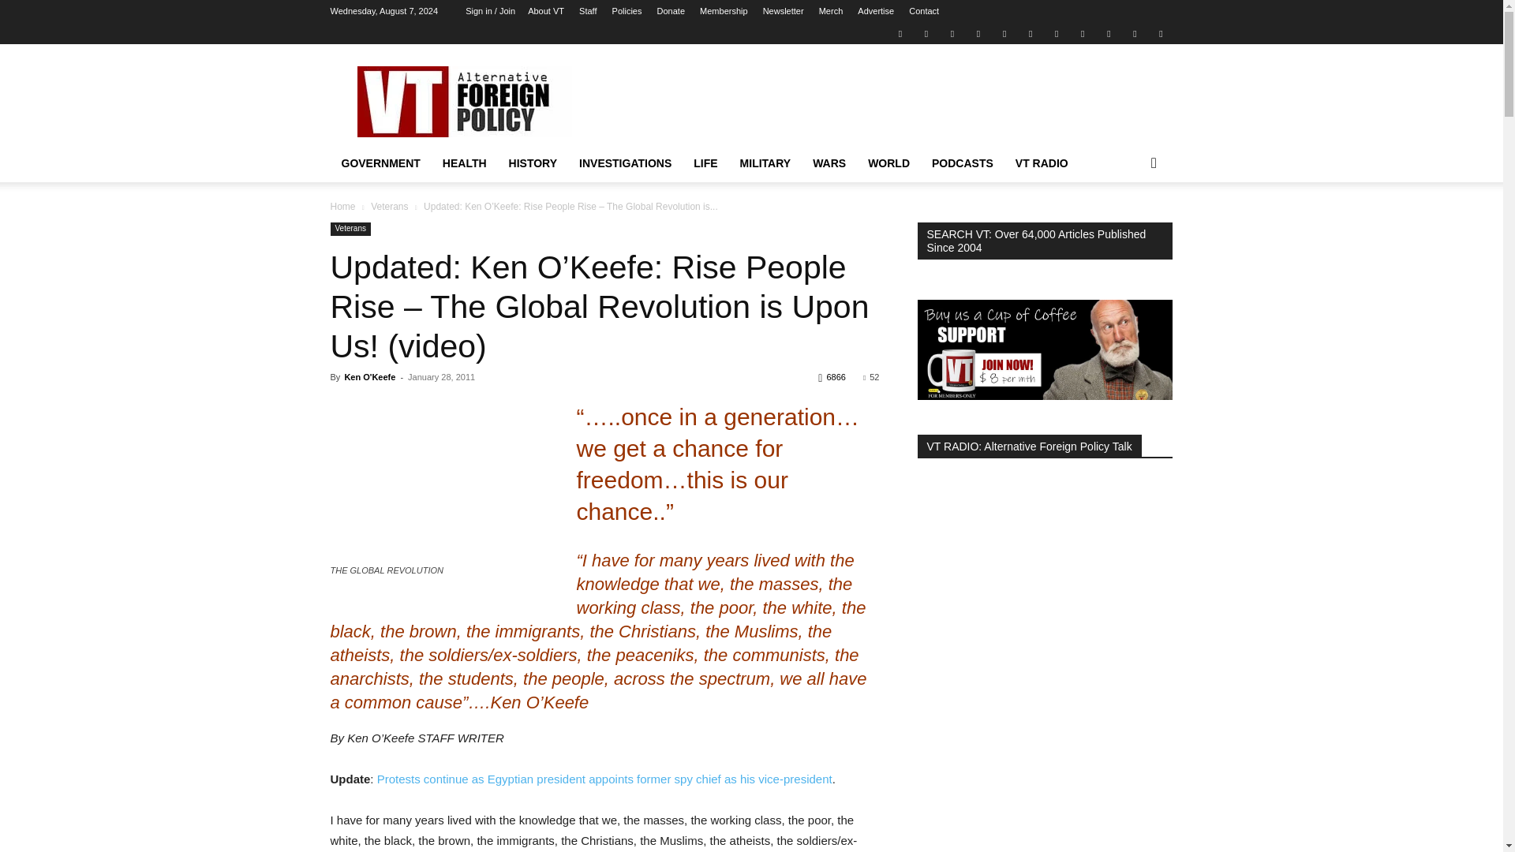  Describe the element at coordinates (900, 33) in the screenshot. I see `Blogger` at that location.